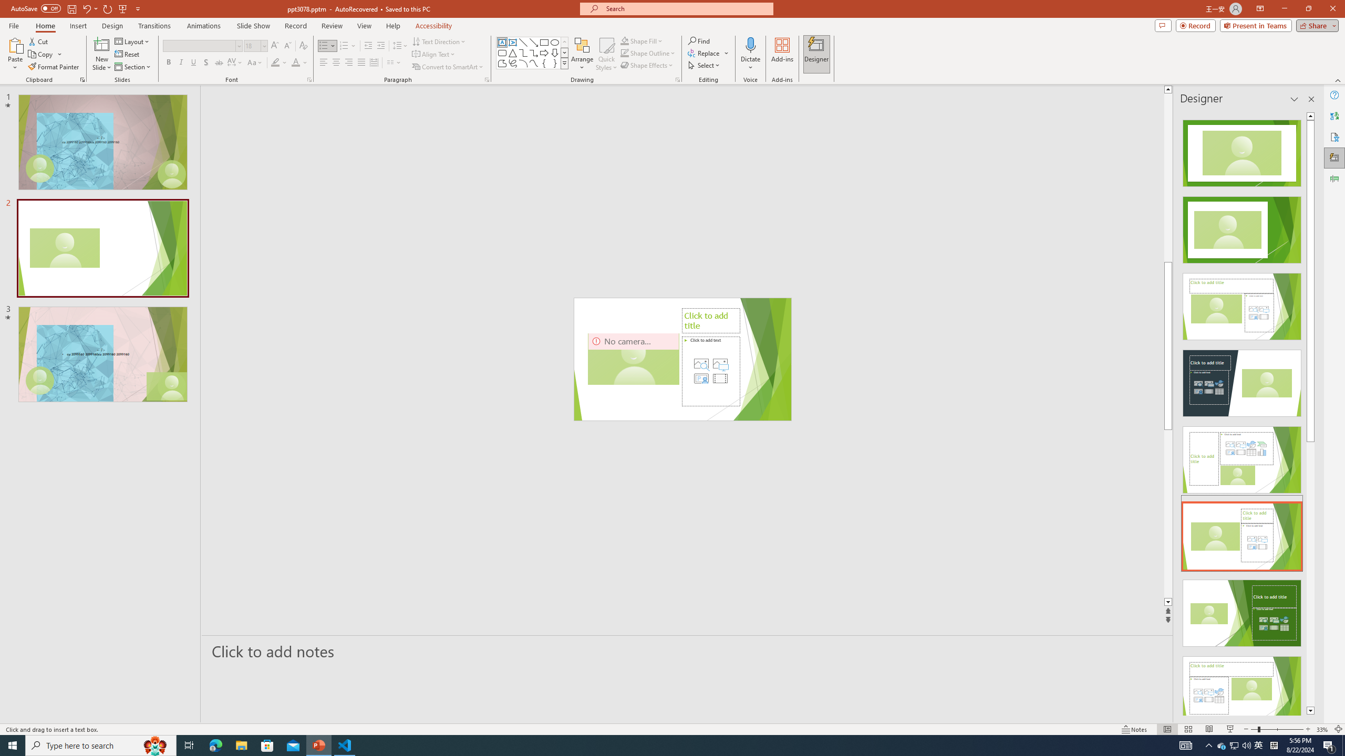  What do you see at coordinates (647, 65) in the screenshot?
I see `Shape Effects` at bounding box center [647, 65].